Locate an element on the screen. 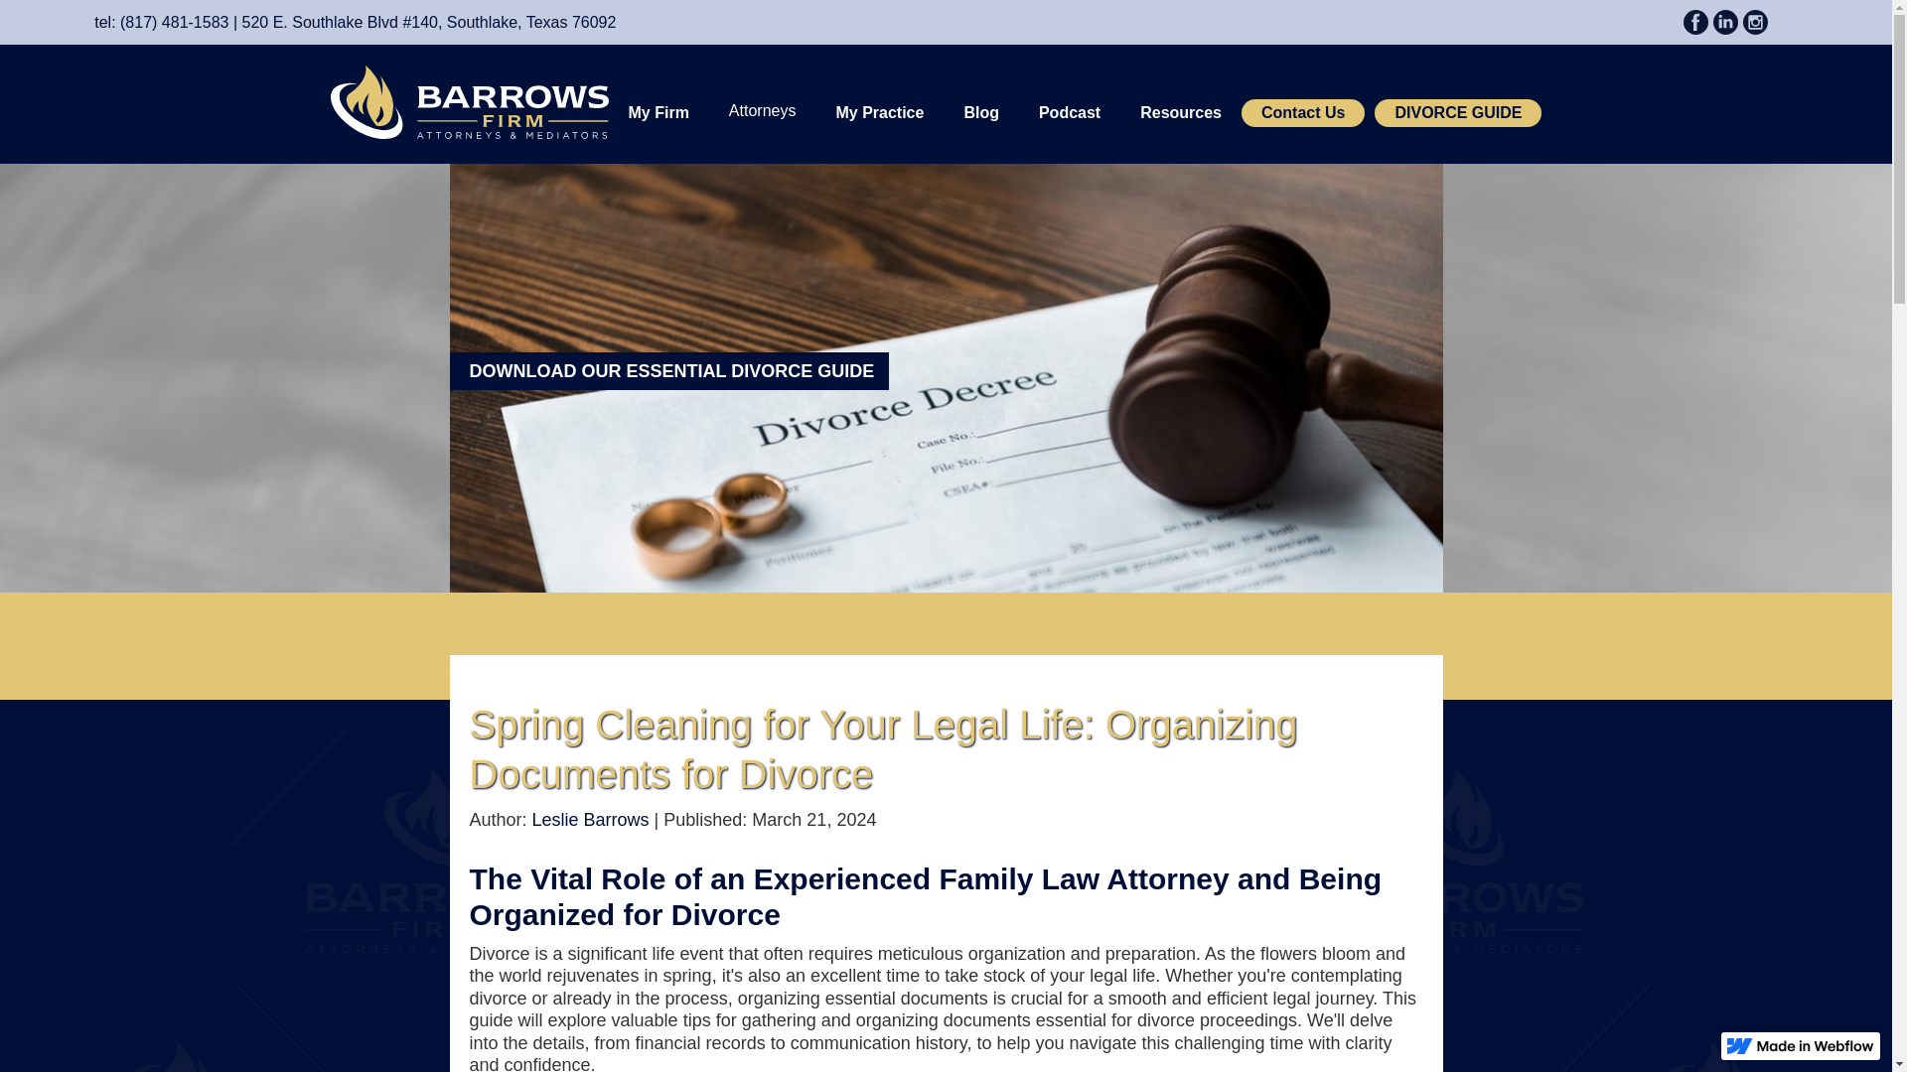  DOWNLOAD OUR ESSENTIAL DIVORCE GUIDE is located at coordinates (667, 371).